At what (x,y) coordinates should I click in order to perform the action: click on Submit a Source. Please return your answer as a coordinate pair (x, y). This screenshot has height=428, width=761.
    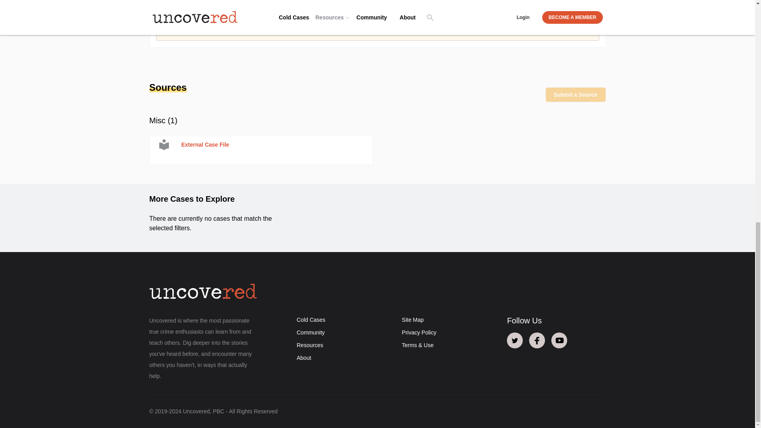
    Looking at the image, I should click on (576, 95).